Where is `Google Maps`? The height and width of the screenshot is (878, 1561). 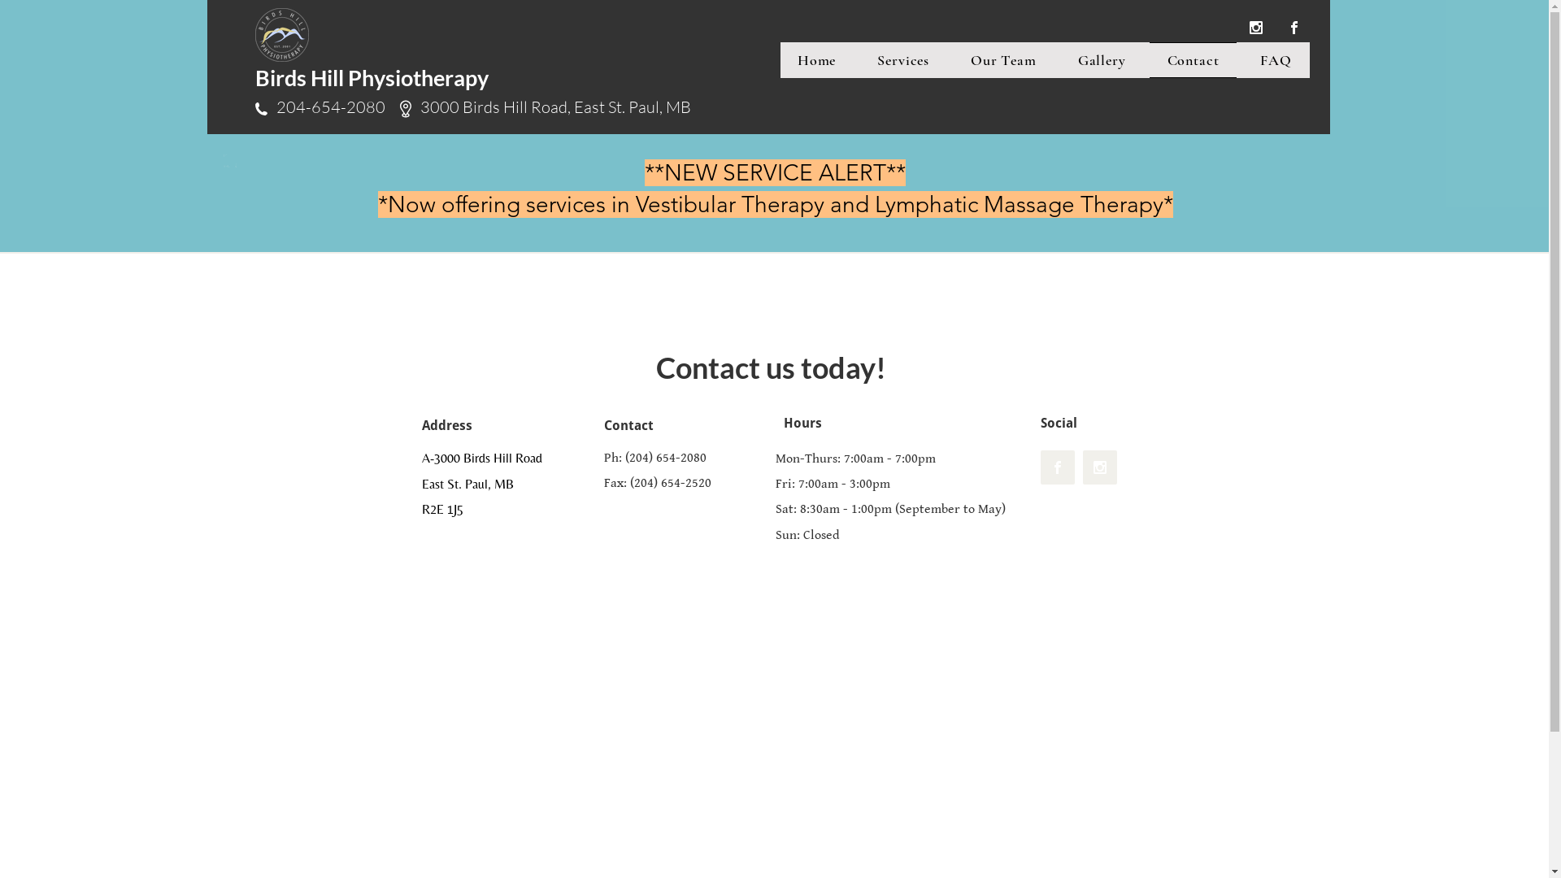
Google Maps is located at coordinates (774, 727).